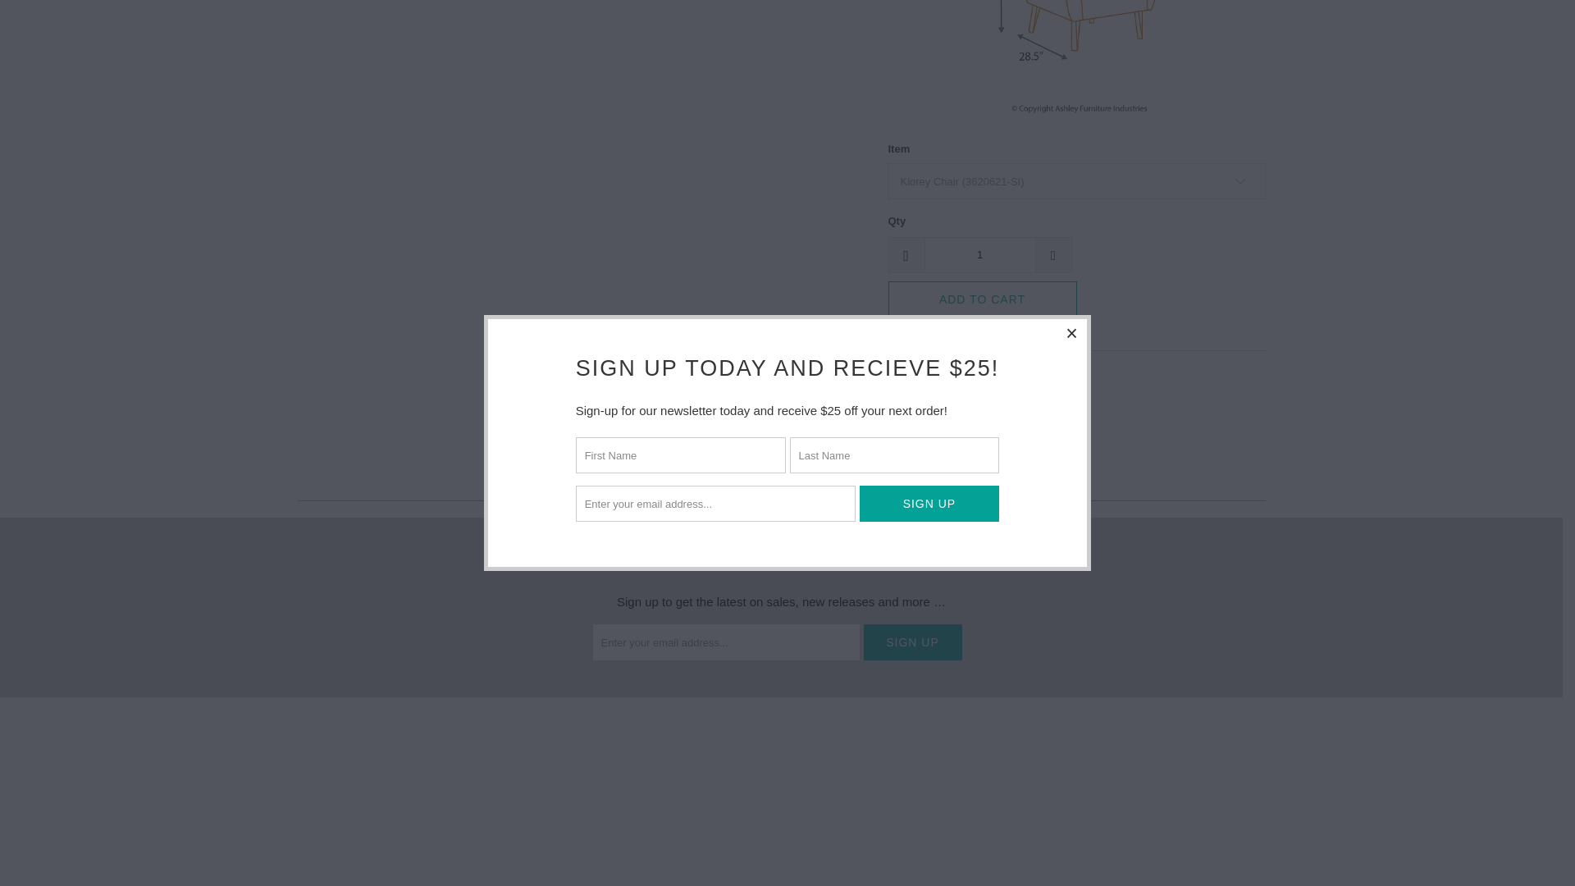  I want to click on PayPal, so click(1160, 846).